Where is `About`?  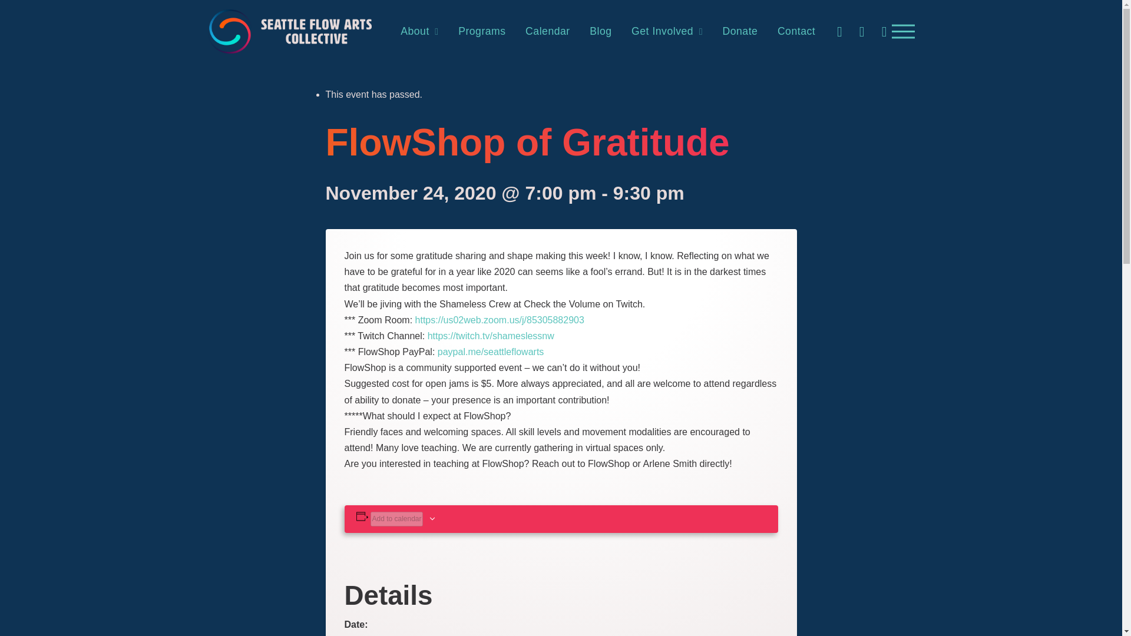
About is located at coordinates (419, 32).